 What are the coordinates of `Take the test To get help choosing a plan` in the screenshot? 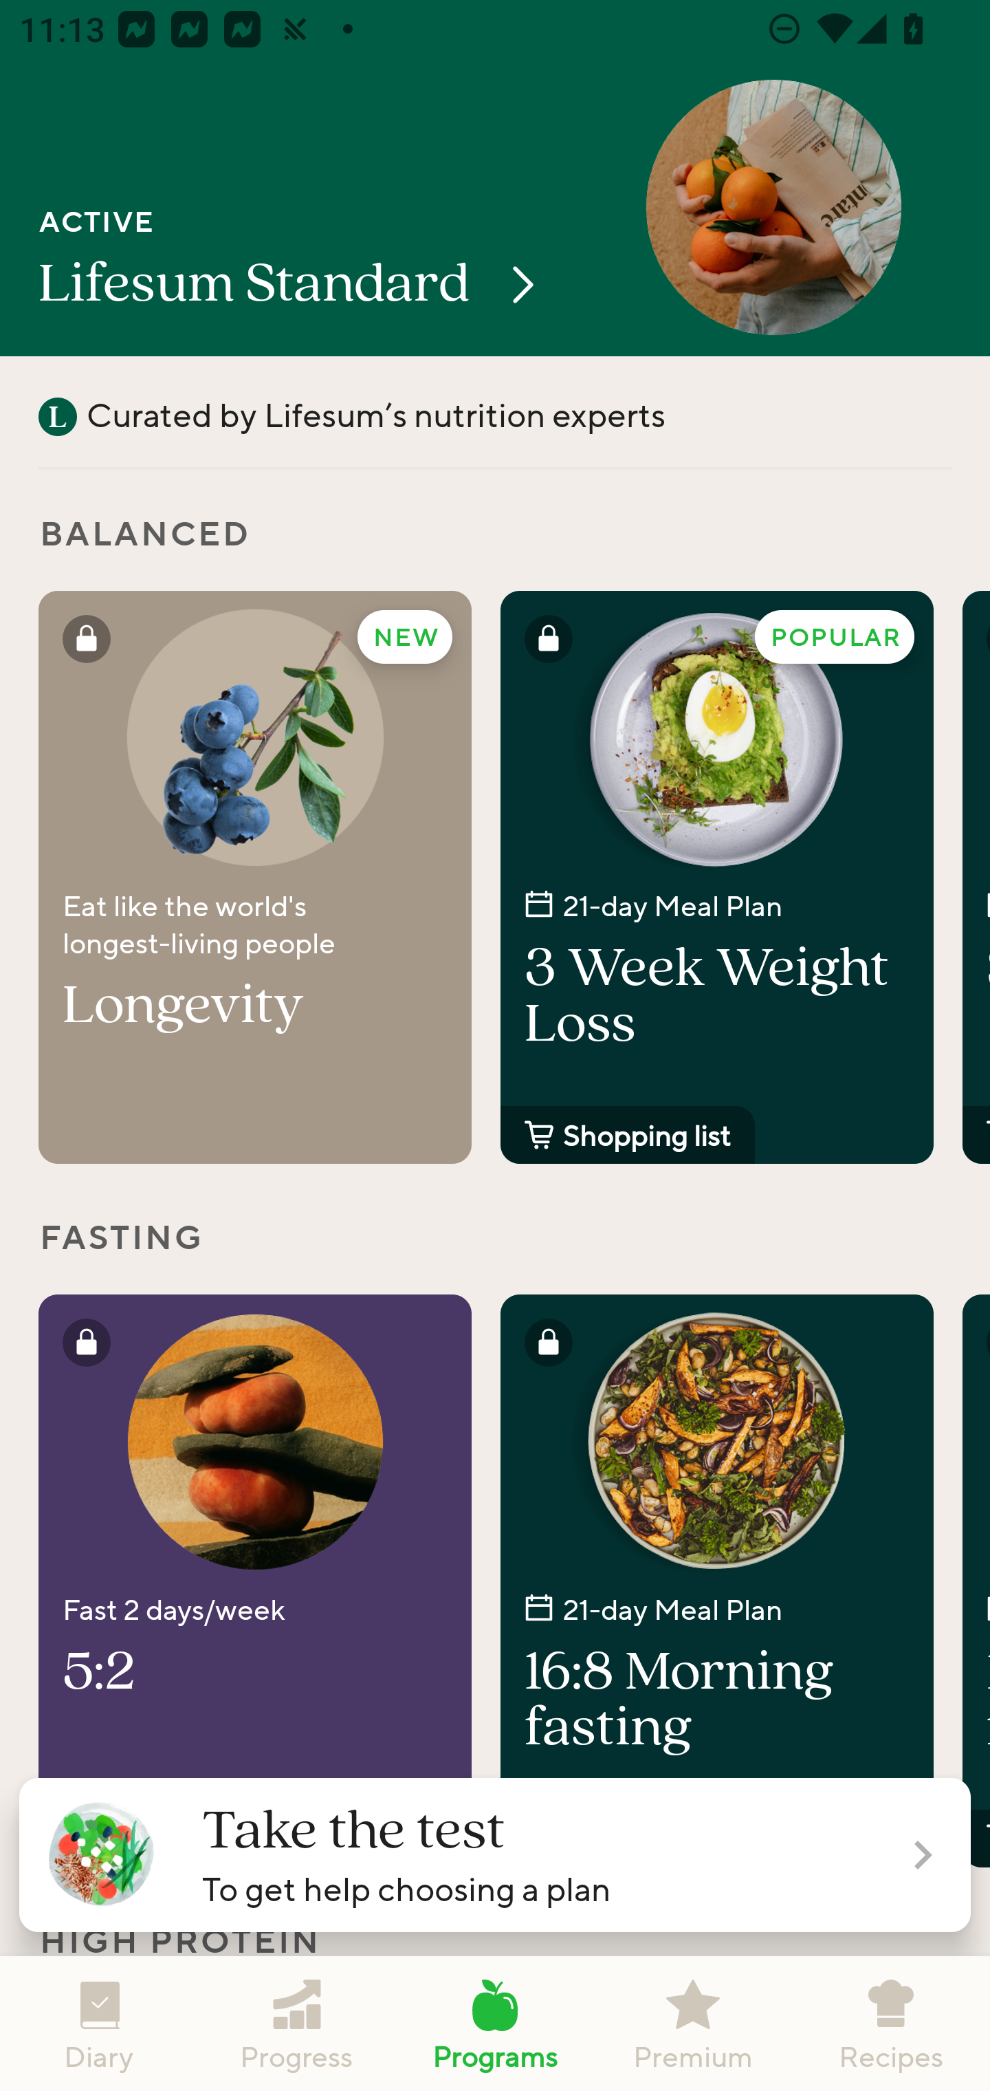 It's located at (495, 1854).